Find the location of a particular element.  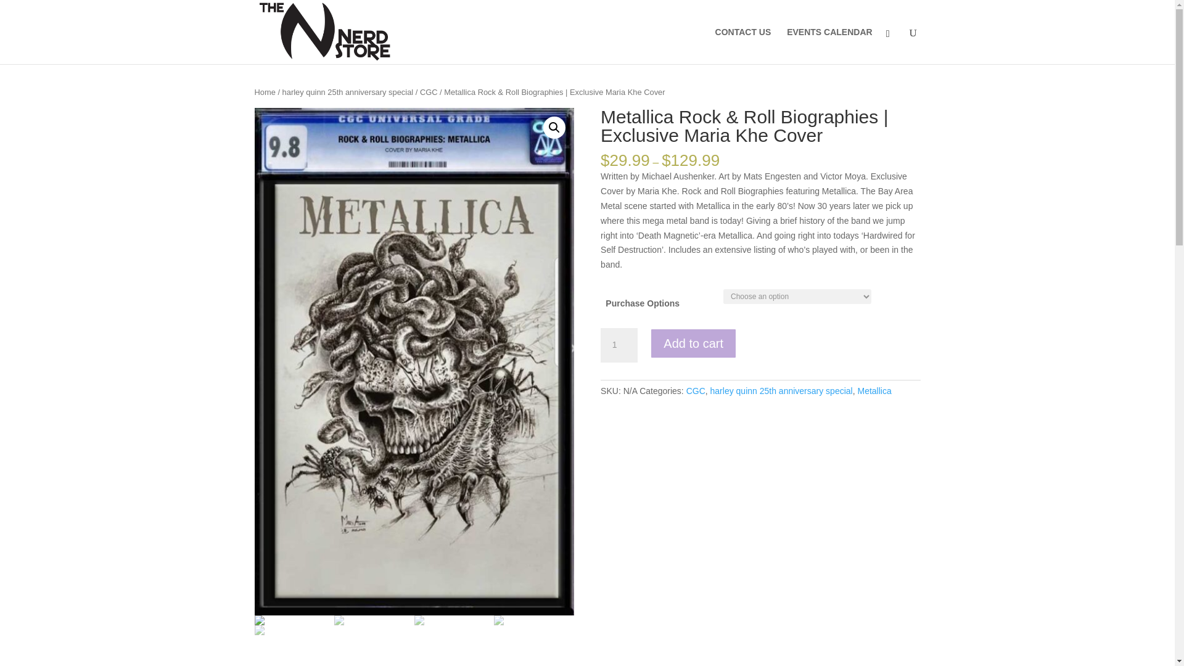

1 is located at coordinates (619, 345).